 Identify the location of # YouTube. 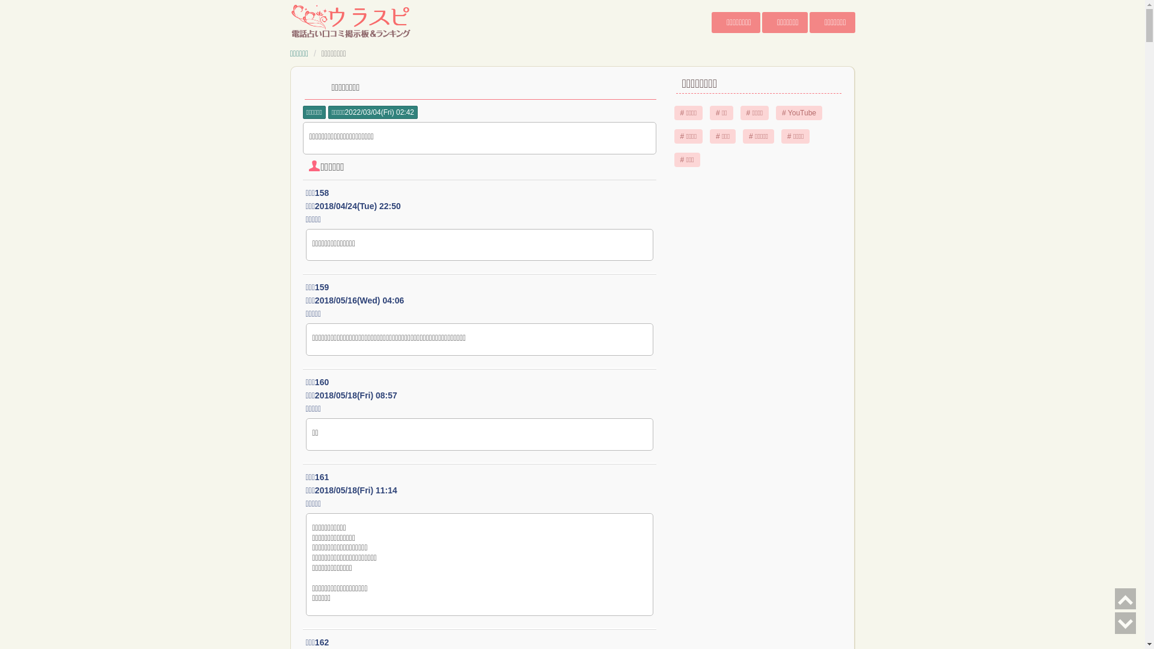
(799, 113).